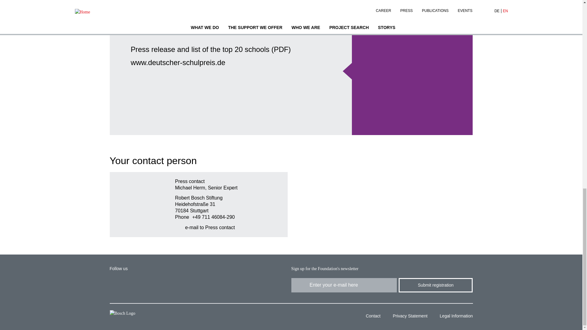 The image size is (587, 330). Describe the element at coordinates (344, 285) in the screenshot. I see `Enter your e-mail here` at that location.